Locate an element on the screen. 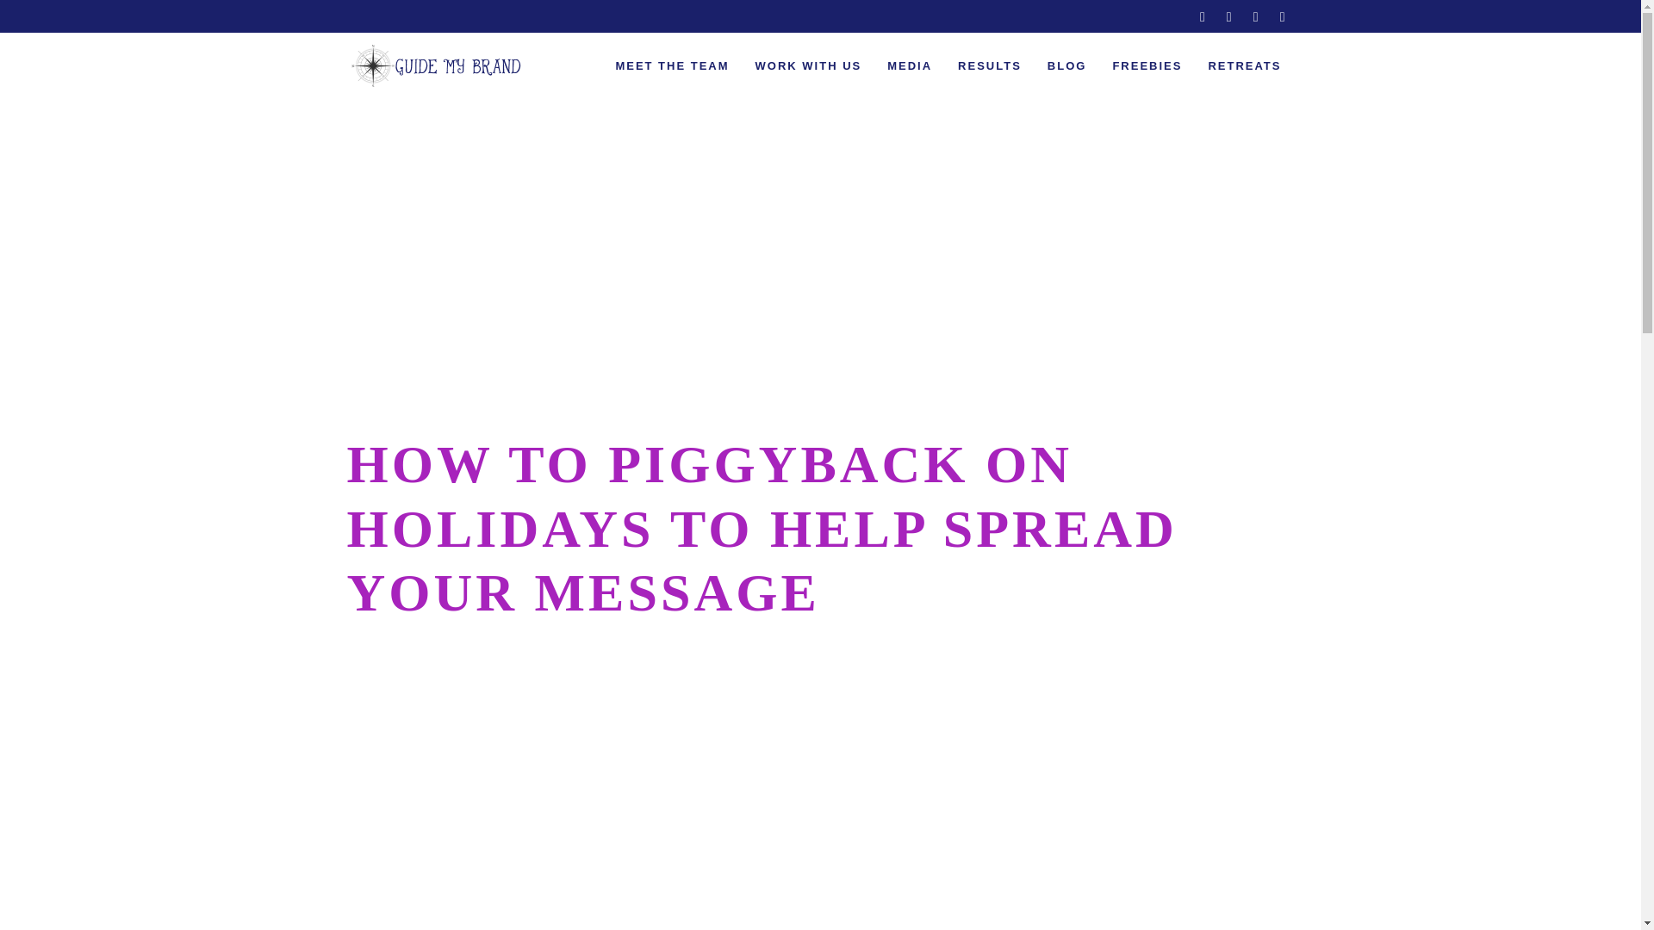 The height and width of the screenshot is (930, 1654). MEET THE TEAM is located at coordinates (671, 65).